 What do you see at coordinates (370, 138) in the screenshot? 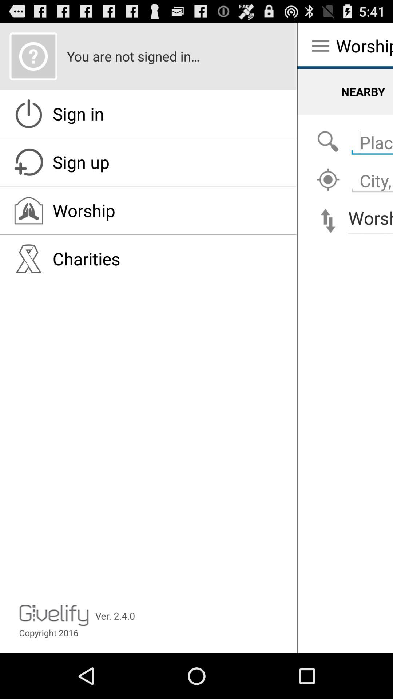
I see `search for place` at bounding box center [370, 138].